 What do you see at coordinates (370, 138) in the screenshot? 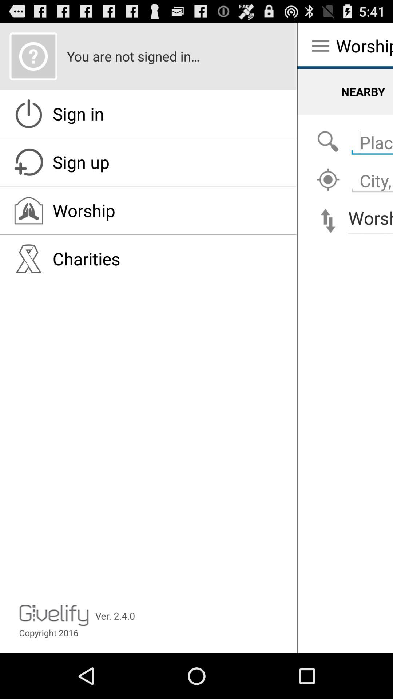
I see `search for place` at bounding box center [370, 138].